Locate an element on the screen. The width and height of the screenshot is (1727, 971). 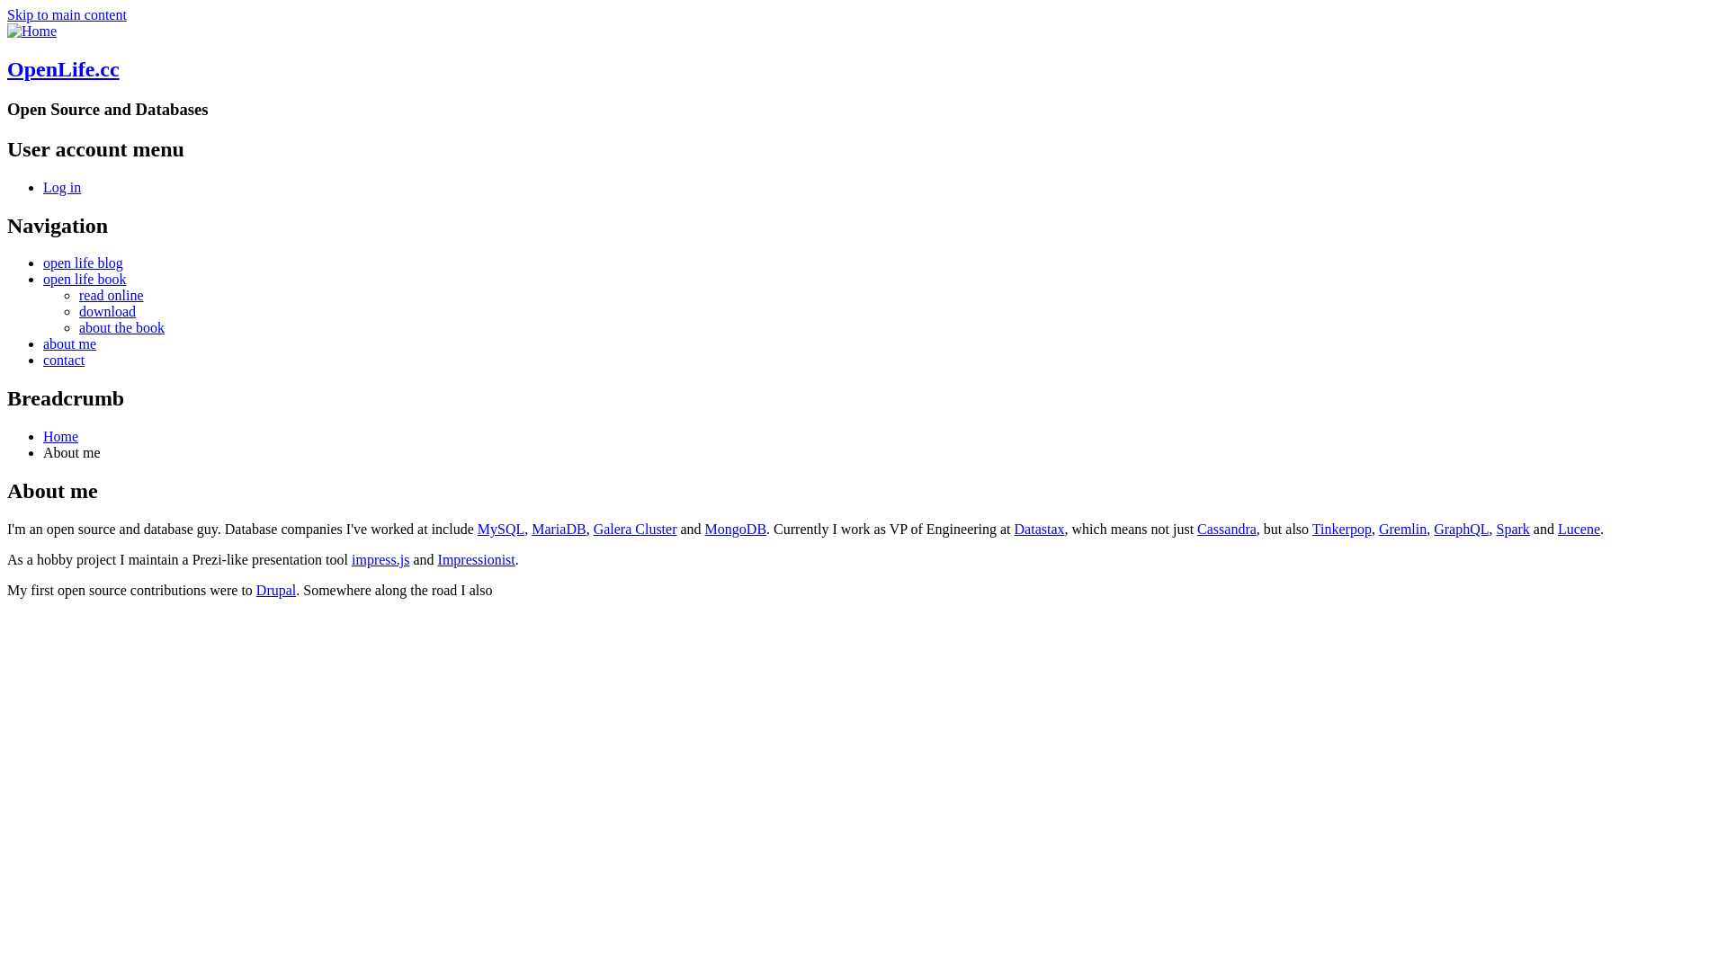
Galera Cluster is located at coordinates (635, 529).